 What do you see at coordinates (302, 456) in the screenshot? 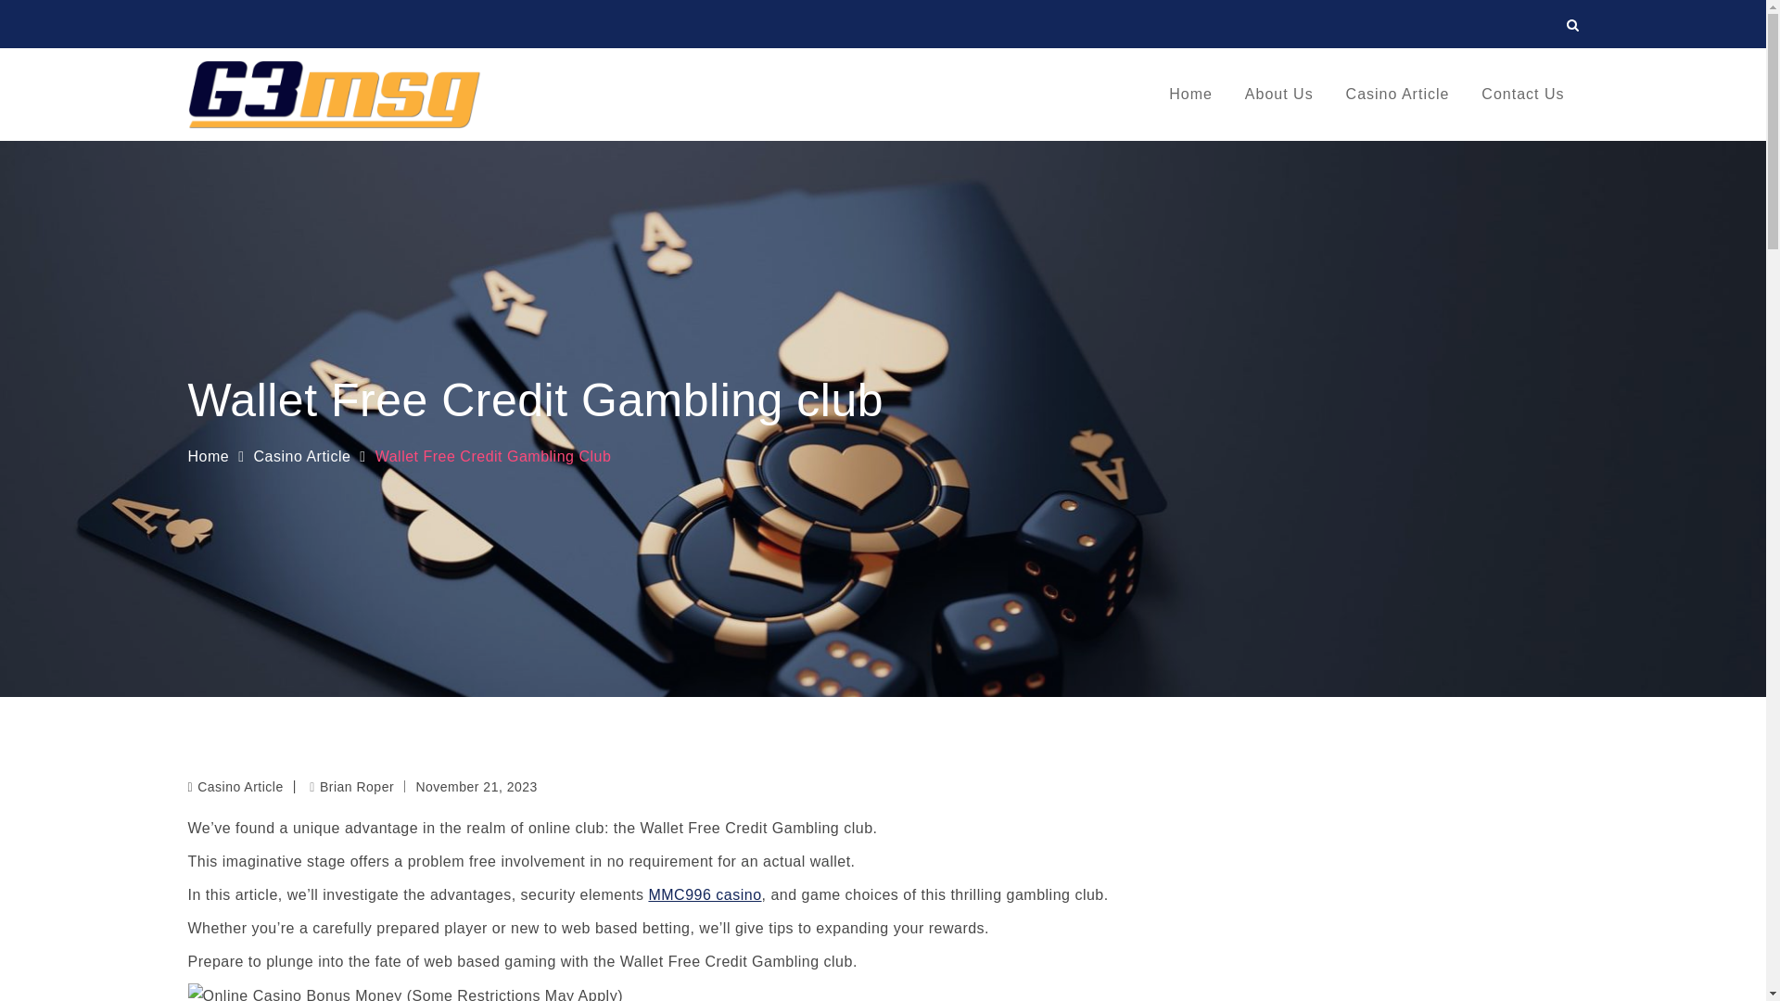
I see `Casino Article` at bounding box center [302, 456].